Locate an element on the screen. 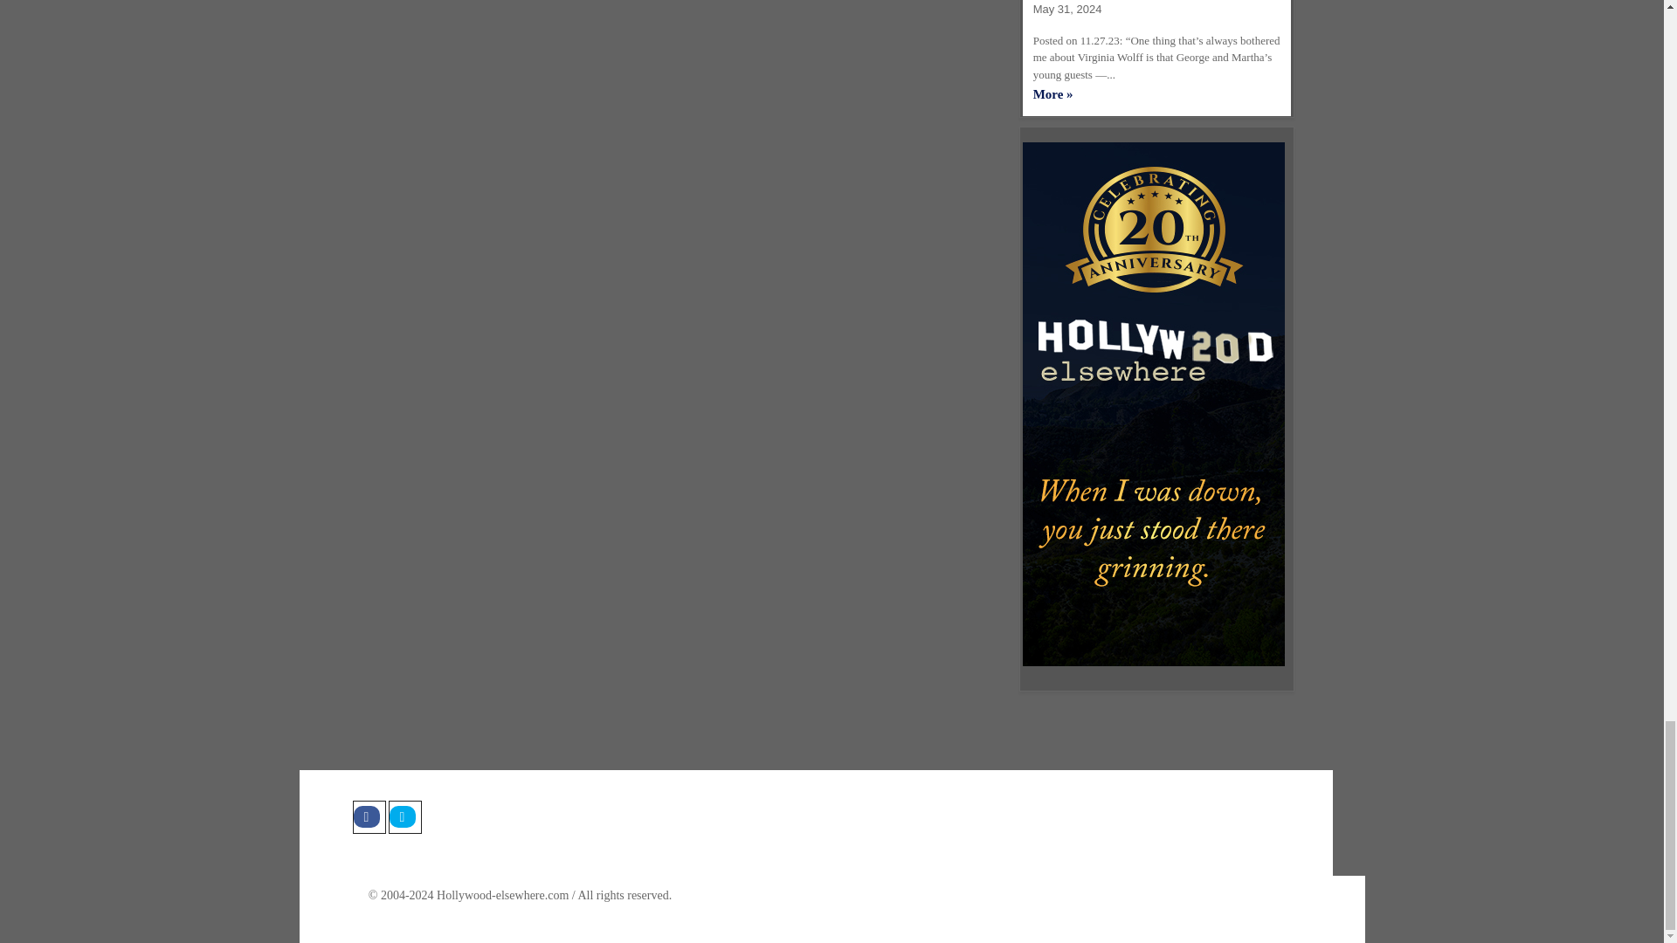 This screenshot has height=943, width=1677. Twitter is located at coordinates (404, 816).